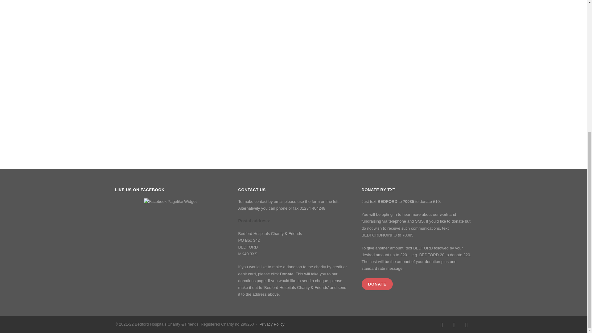 The width and height of the screenshot is (592, 333). Describe the element at coordinates (454, 325) in the screenshot. I see `Instagram` at that location.